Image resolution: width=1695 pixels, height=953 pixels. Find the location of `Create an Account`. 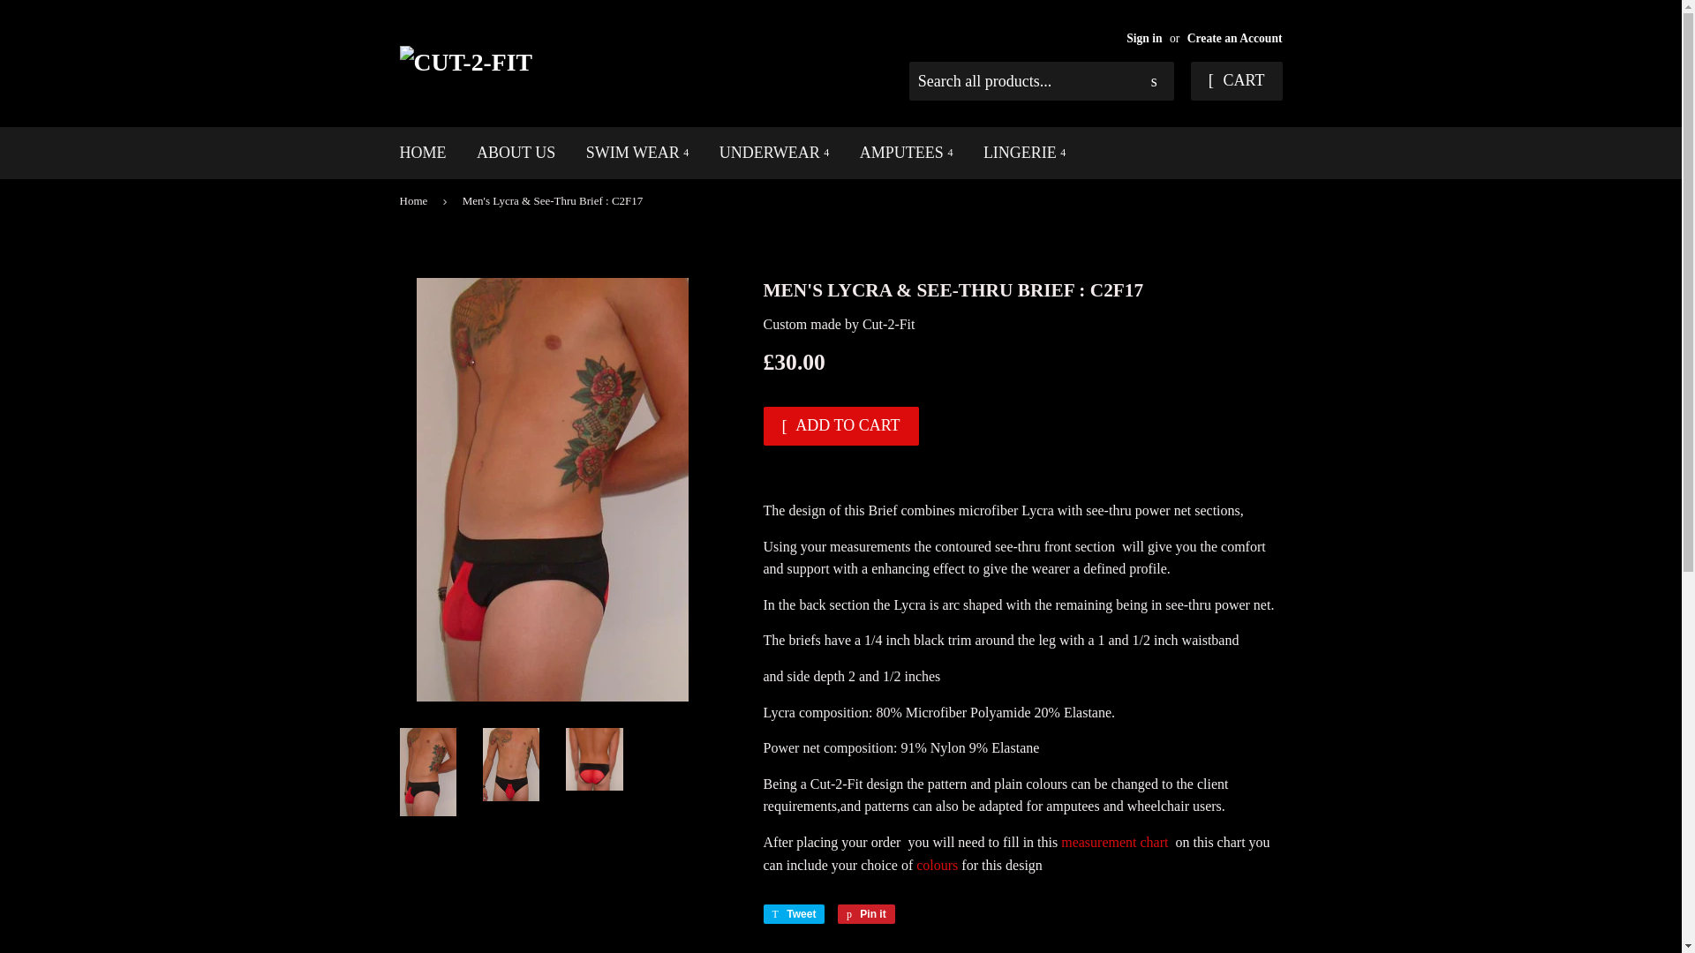

Create an Account is located at coordinates (1235, 37).